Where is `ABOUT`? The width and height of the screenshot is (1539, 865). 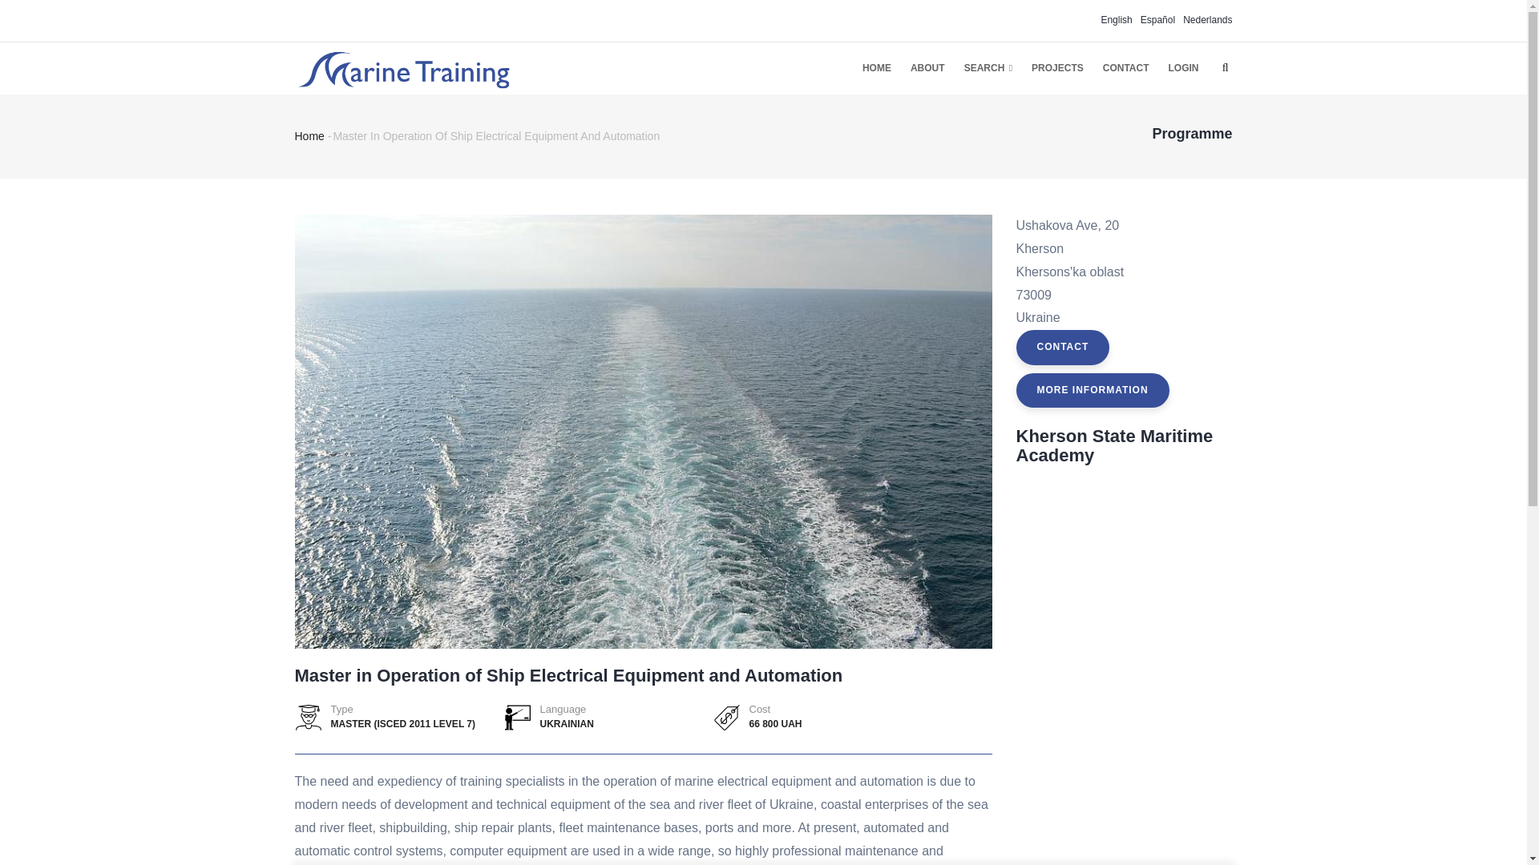 ABOUT is located at coordinates (927, 68).